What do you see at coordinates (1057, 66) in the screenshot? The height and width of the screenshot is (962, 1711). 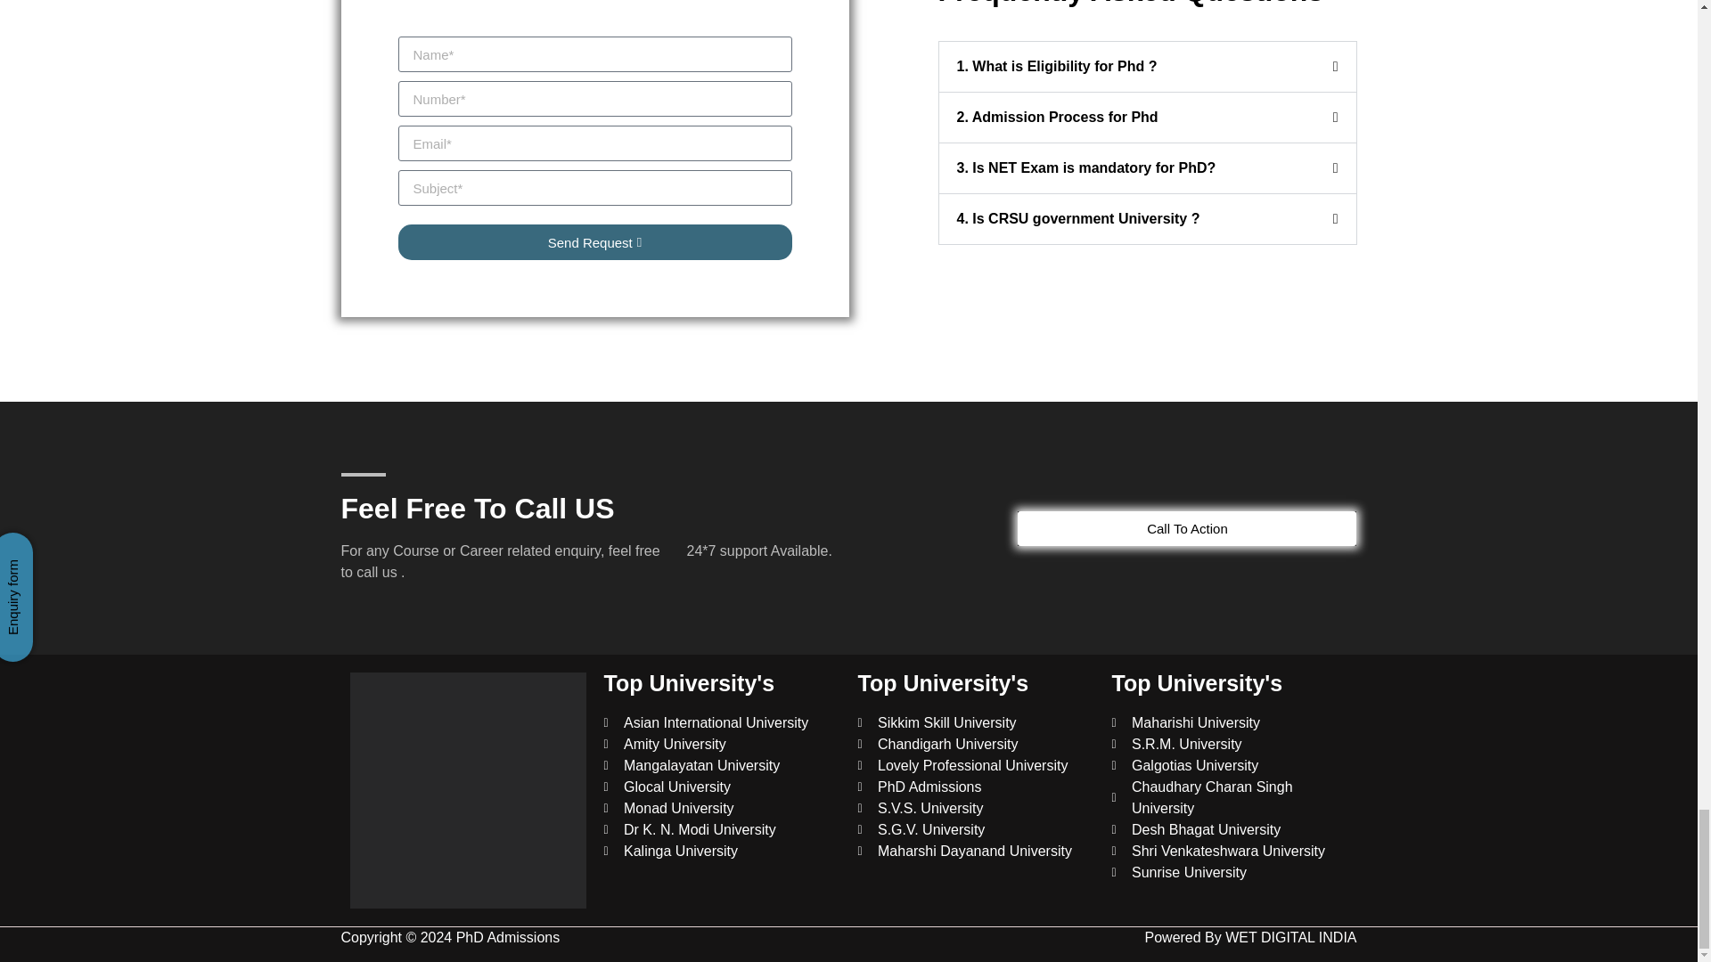 I see `1. What is Eligibility for Phd ?` at bounding box center [1057, 66].